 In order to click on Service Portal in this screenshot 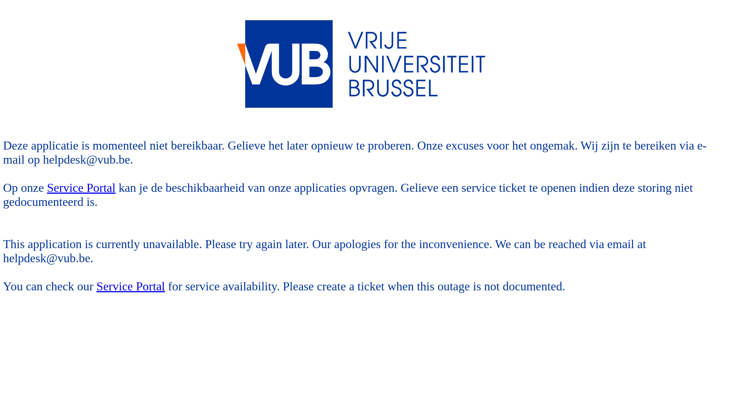, I will do `click(81, 188)`.